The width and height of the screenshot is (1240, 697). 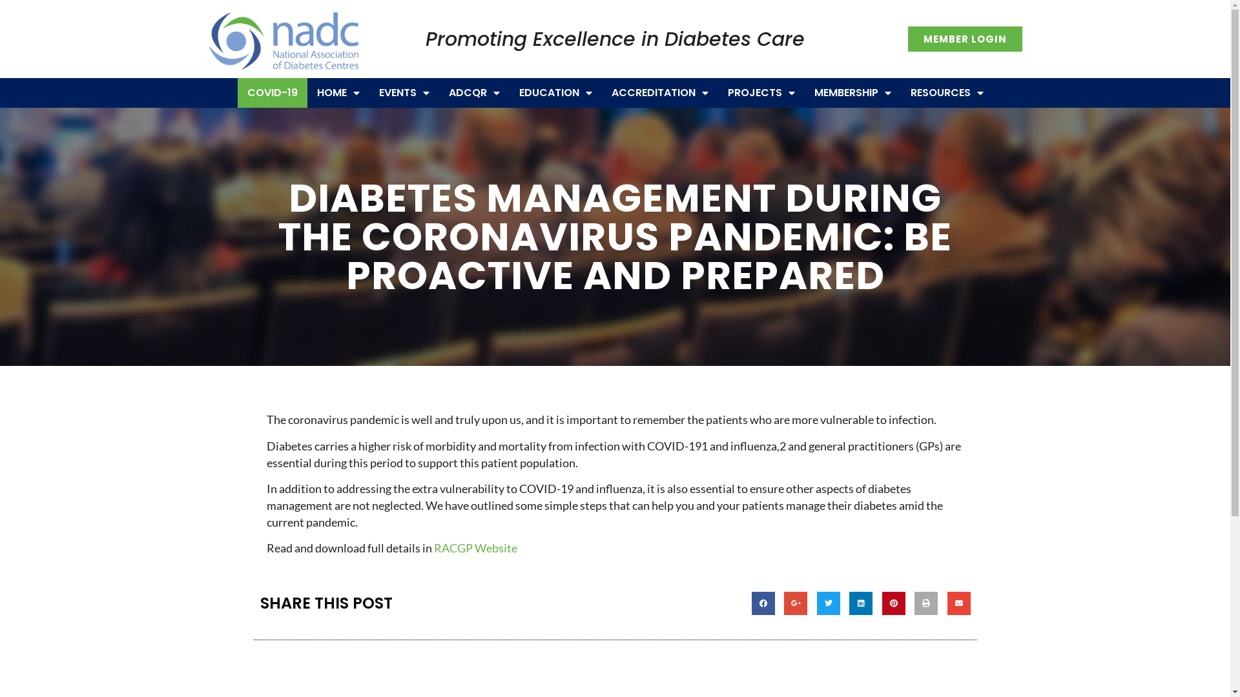 What do you see at coordinates (555, 93) in the screenshot?
I see `EDUCATION` at bounding box center [555, 93].